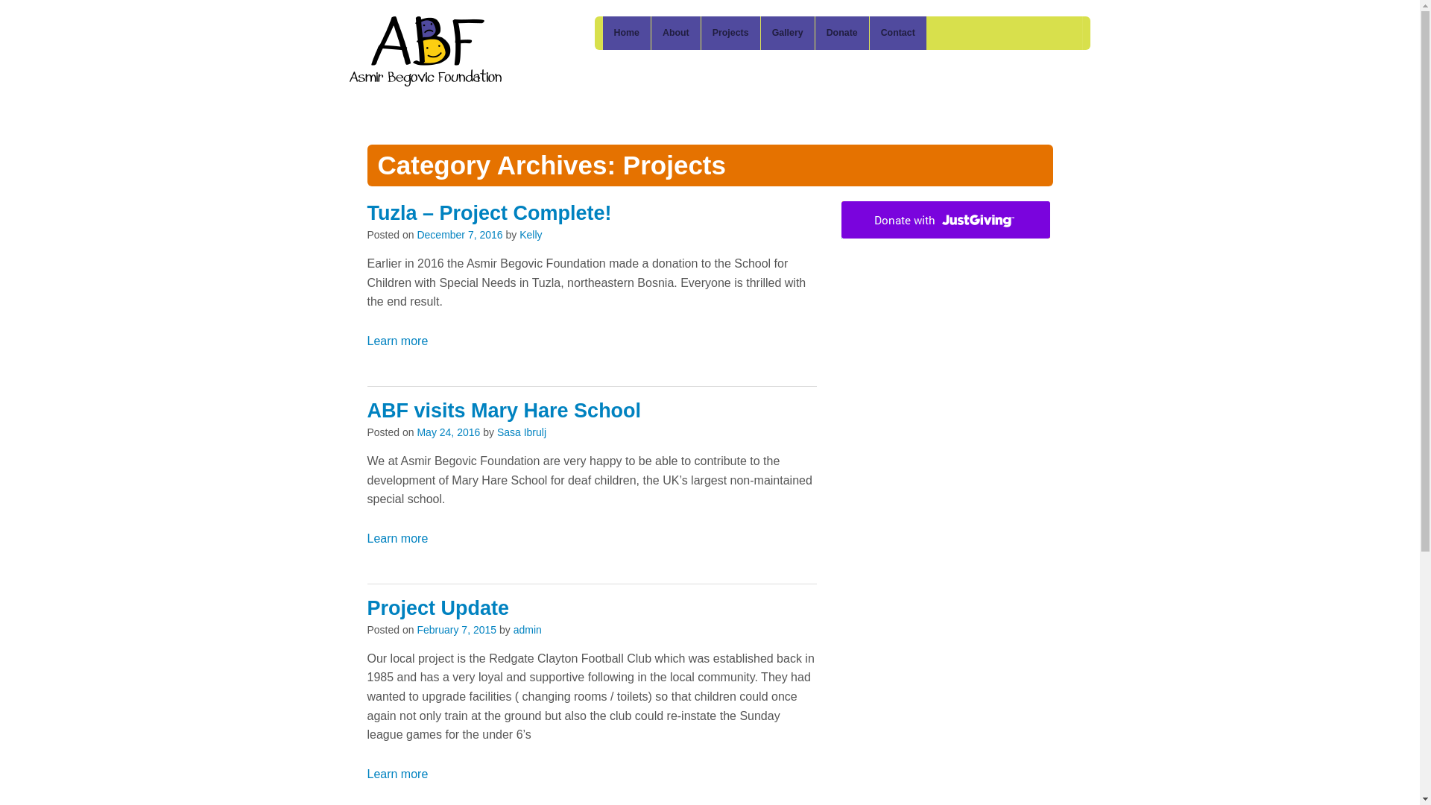  I want to click on View all posts by Sasa Ibrulj, so click(522, 432).